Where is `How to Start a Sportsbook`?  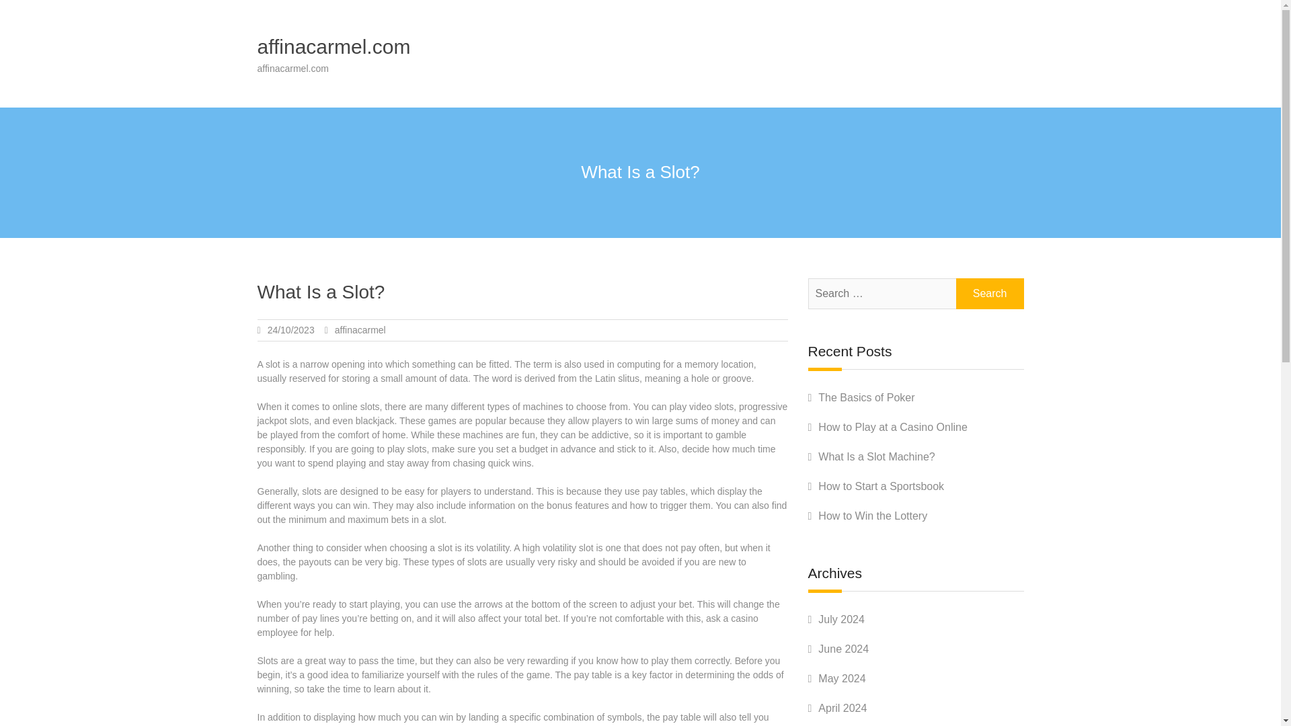 How to Start a Sportsbook is located at coordinates (881, 486).